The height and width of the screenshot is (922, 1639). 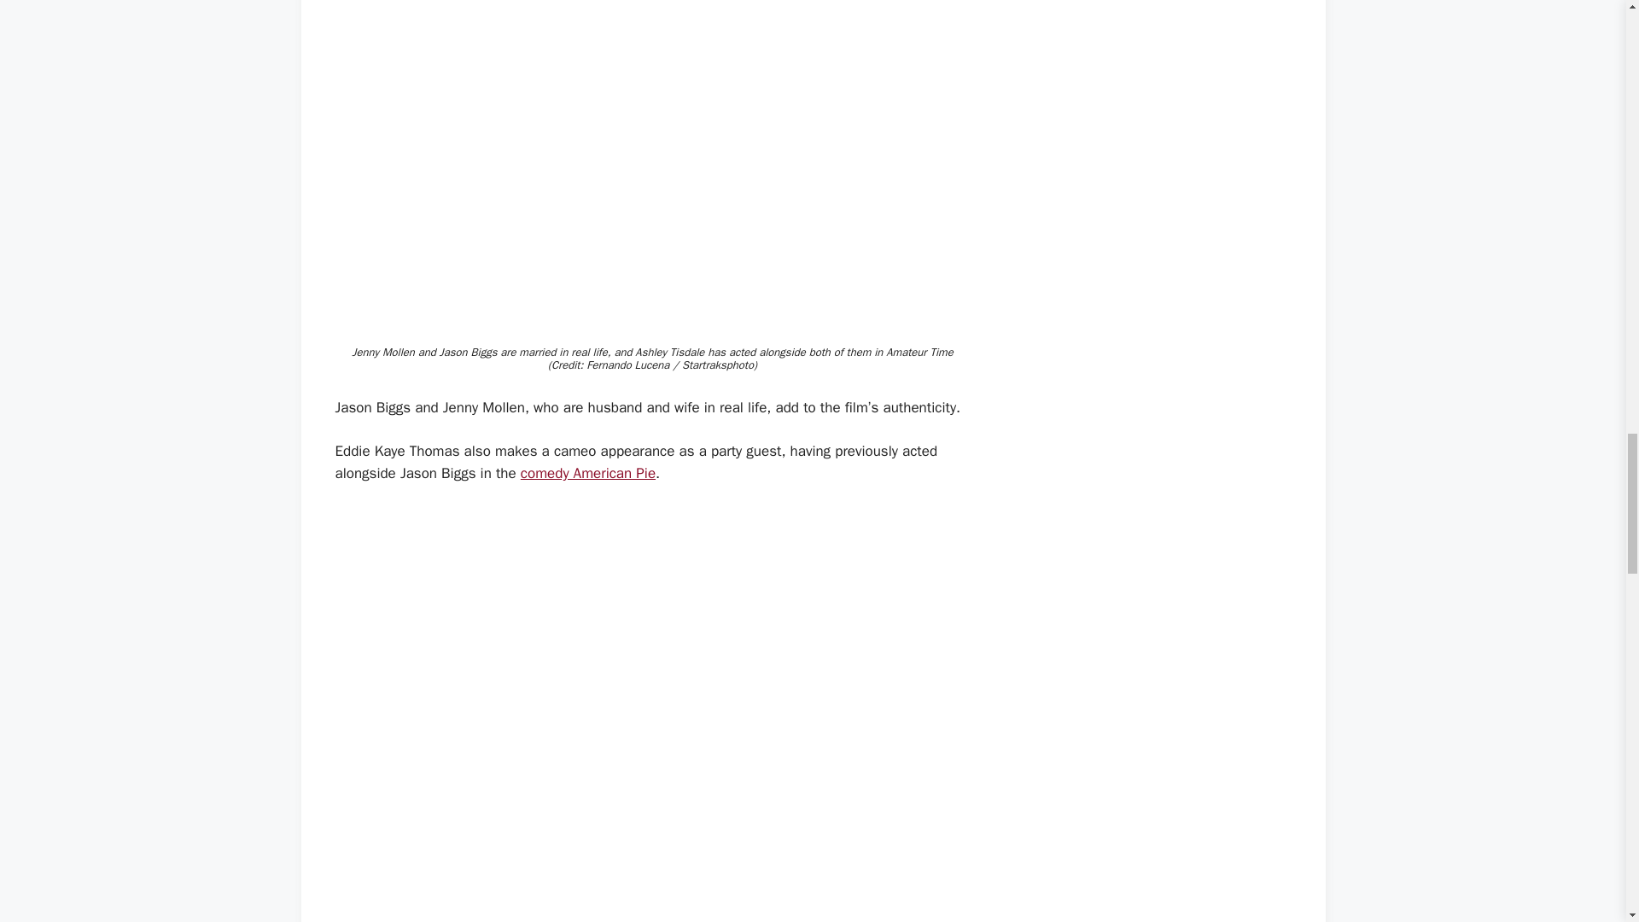 I want to click on comedy American Pie, so click(x=588, y=473).